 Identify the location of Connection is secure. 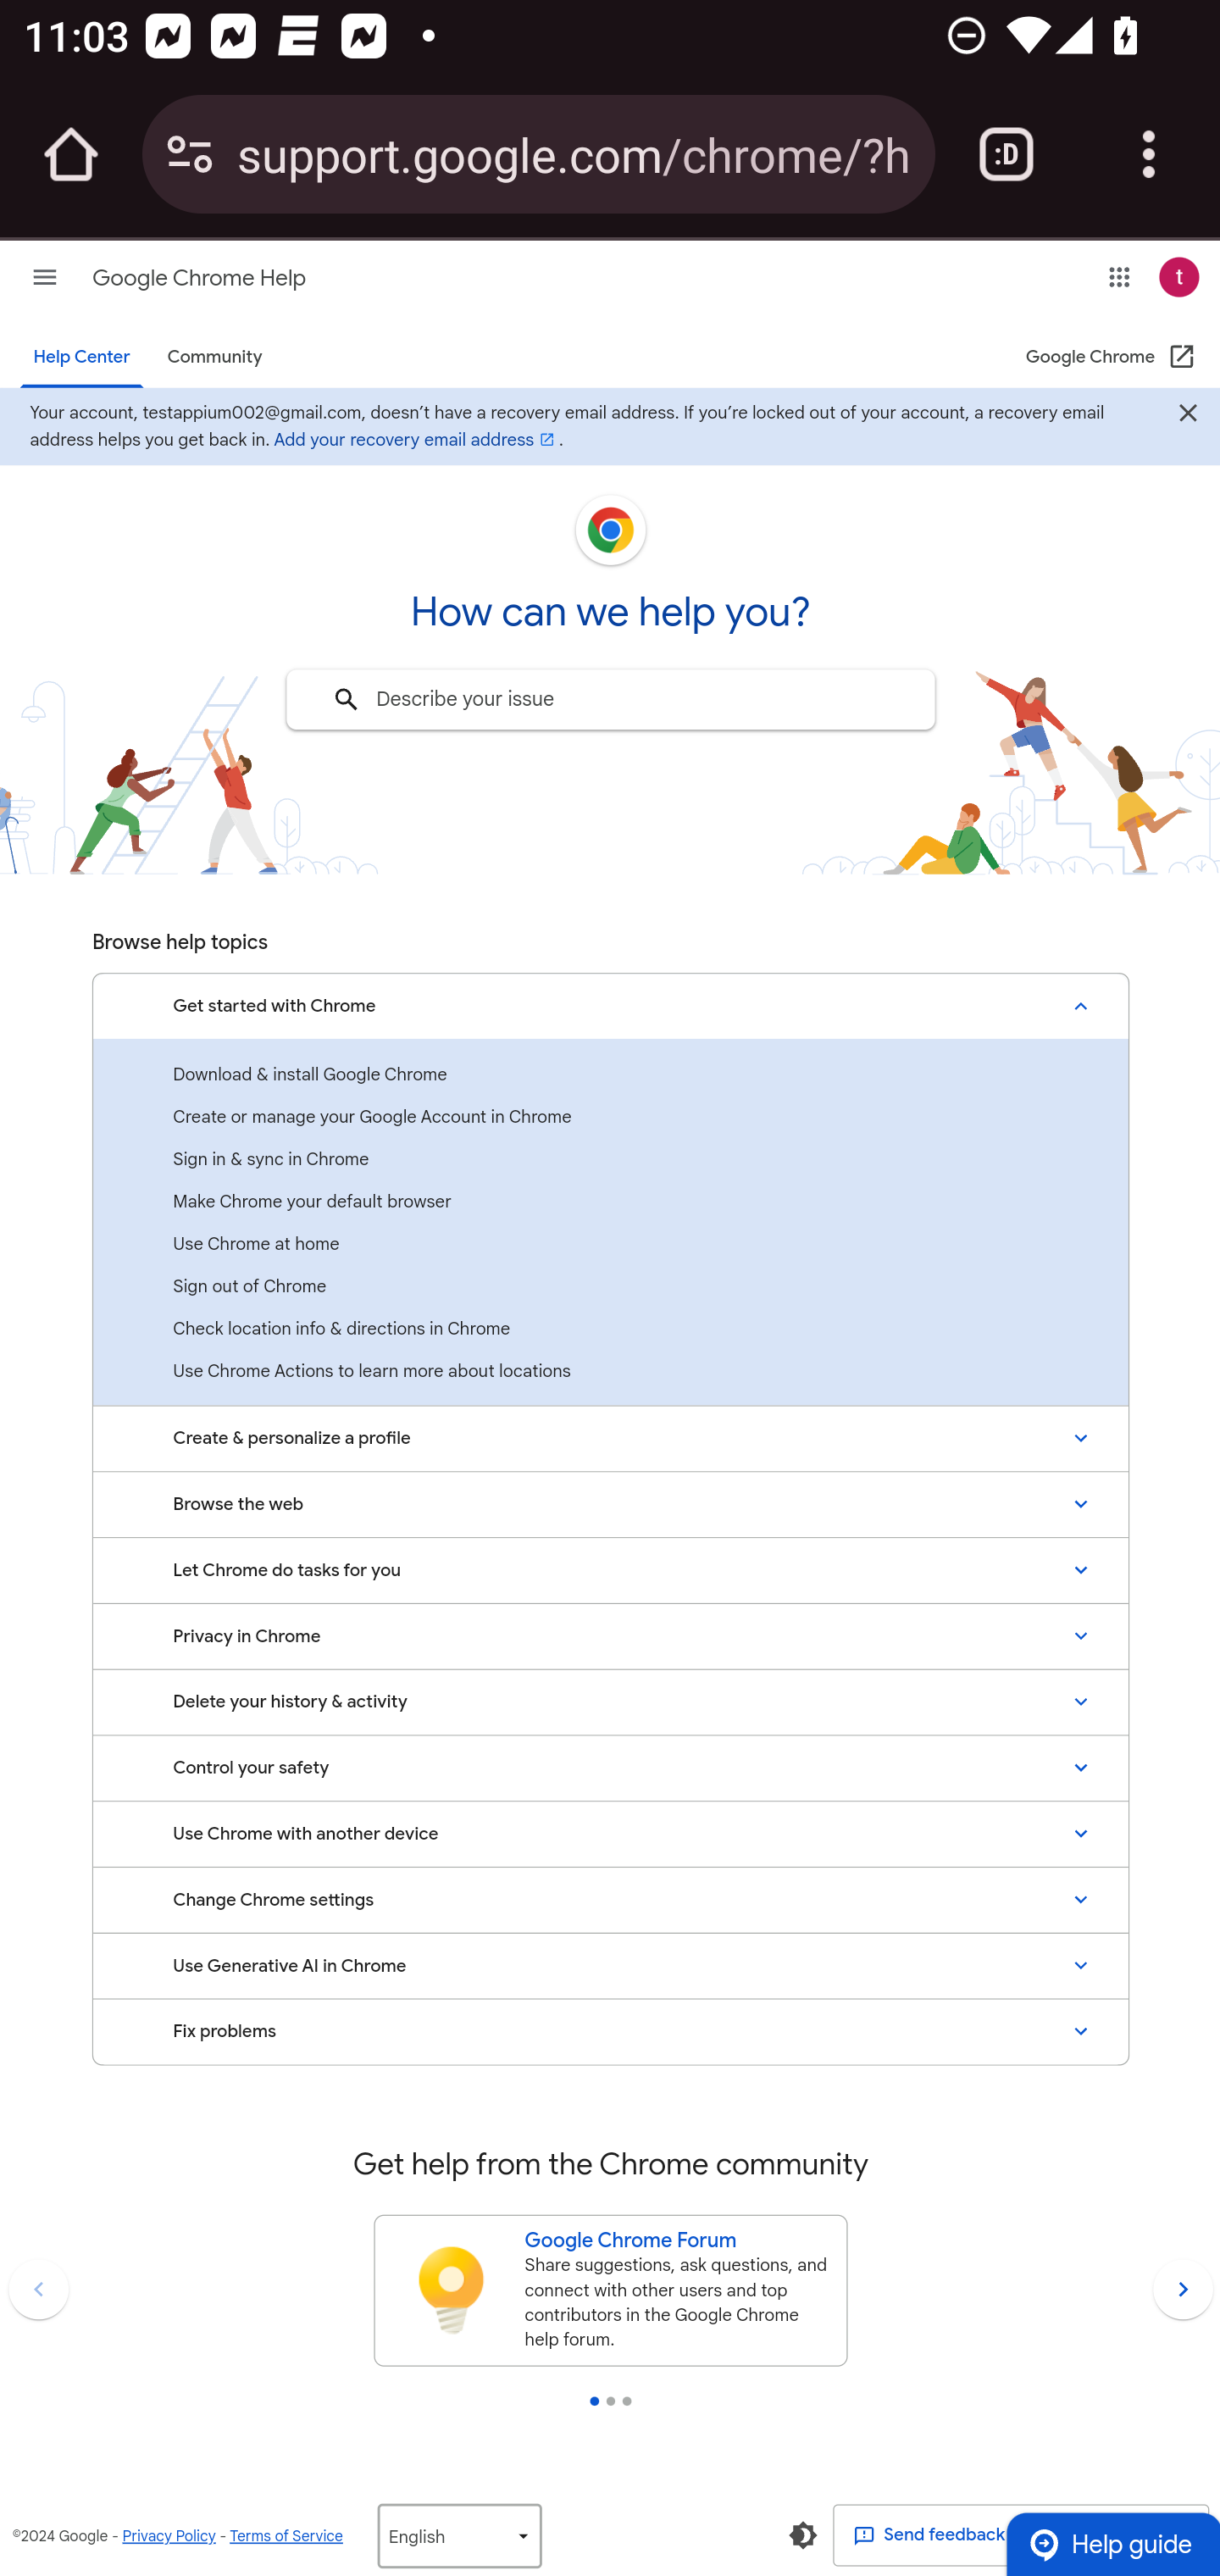
(190, 154).